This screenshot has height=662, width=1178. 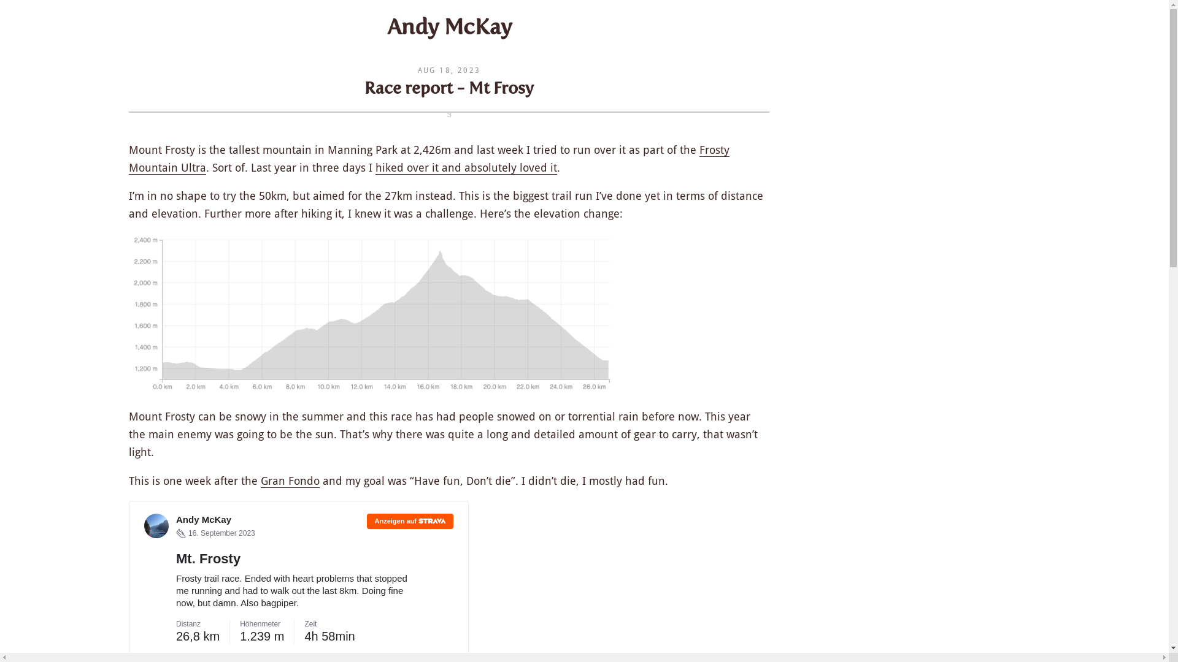 I want to click on Race report - Mt Frosy, so click(x=449, y=88).